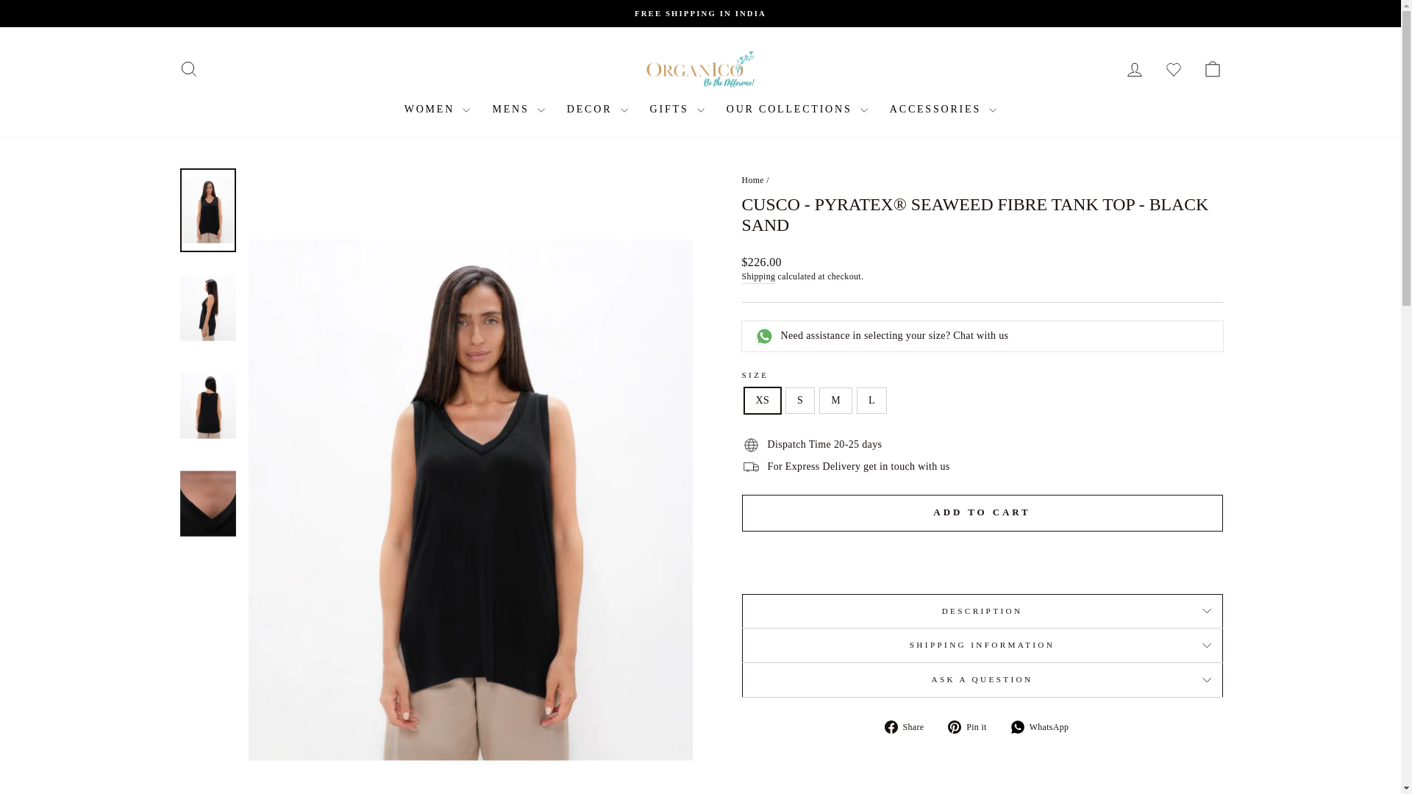 The width and height of the screenshot is (1412, 794). I want to click on Share on WhatsApp, so click(1045, 726).